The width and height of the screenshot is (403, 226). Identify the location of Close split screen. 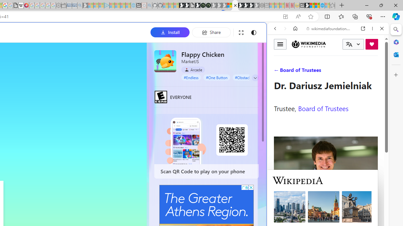
(266, 32).